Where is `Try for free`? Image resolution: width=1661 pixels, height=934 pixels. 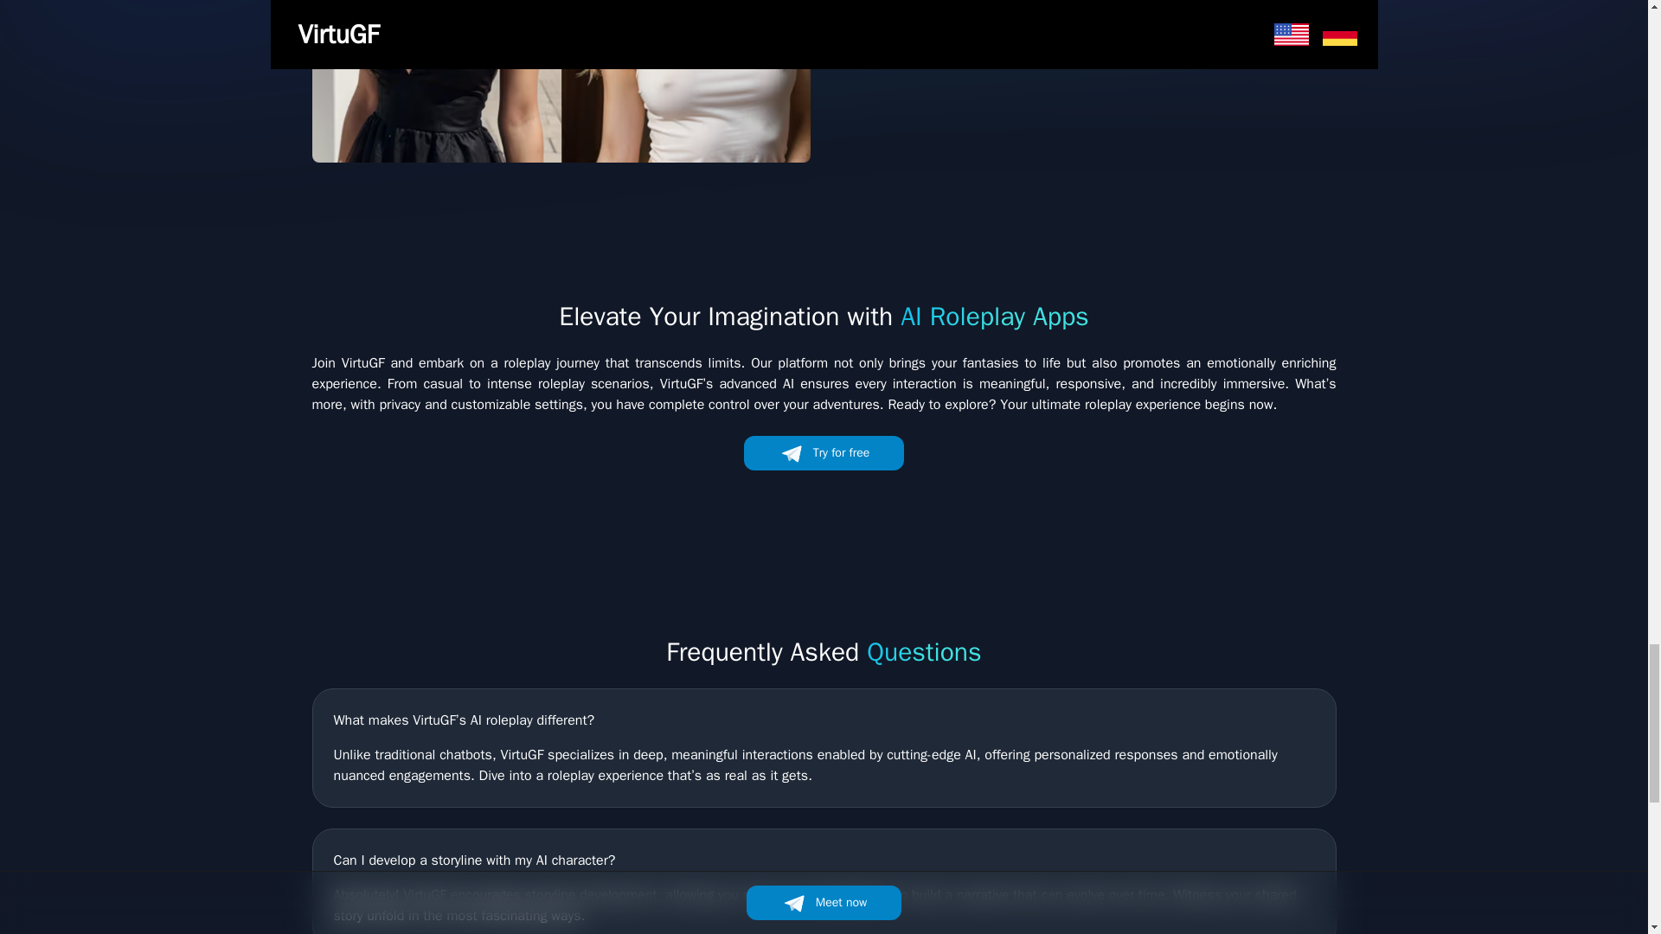 Try for free is located at coordinates (824, 453).